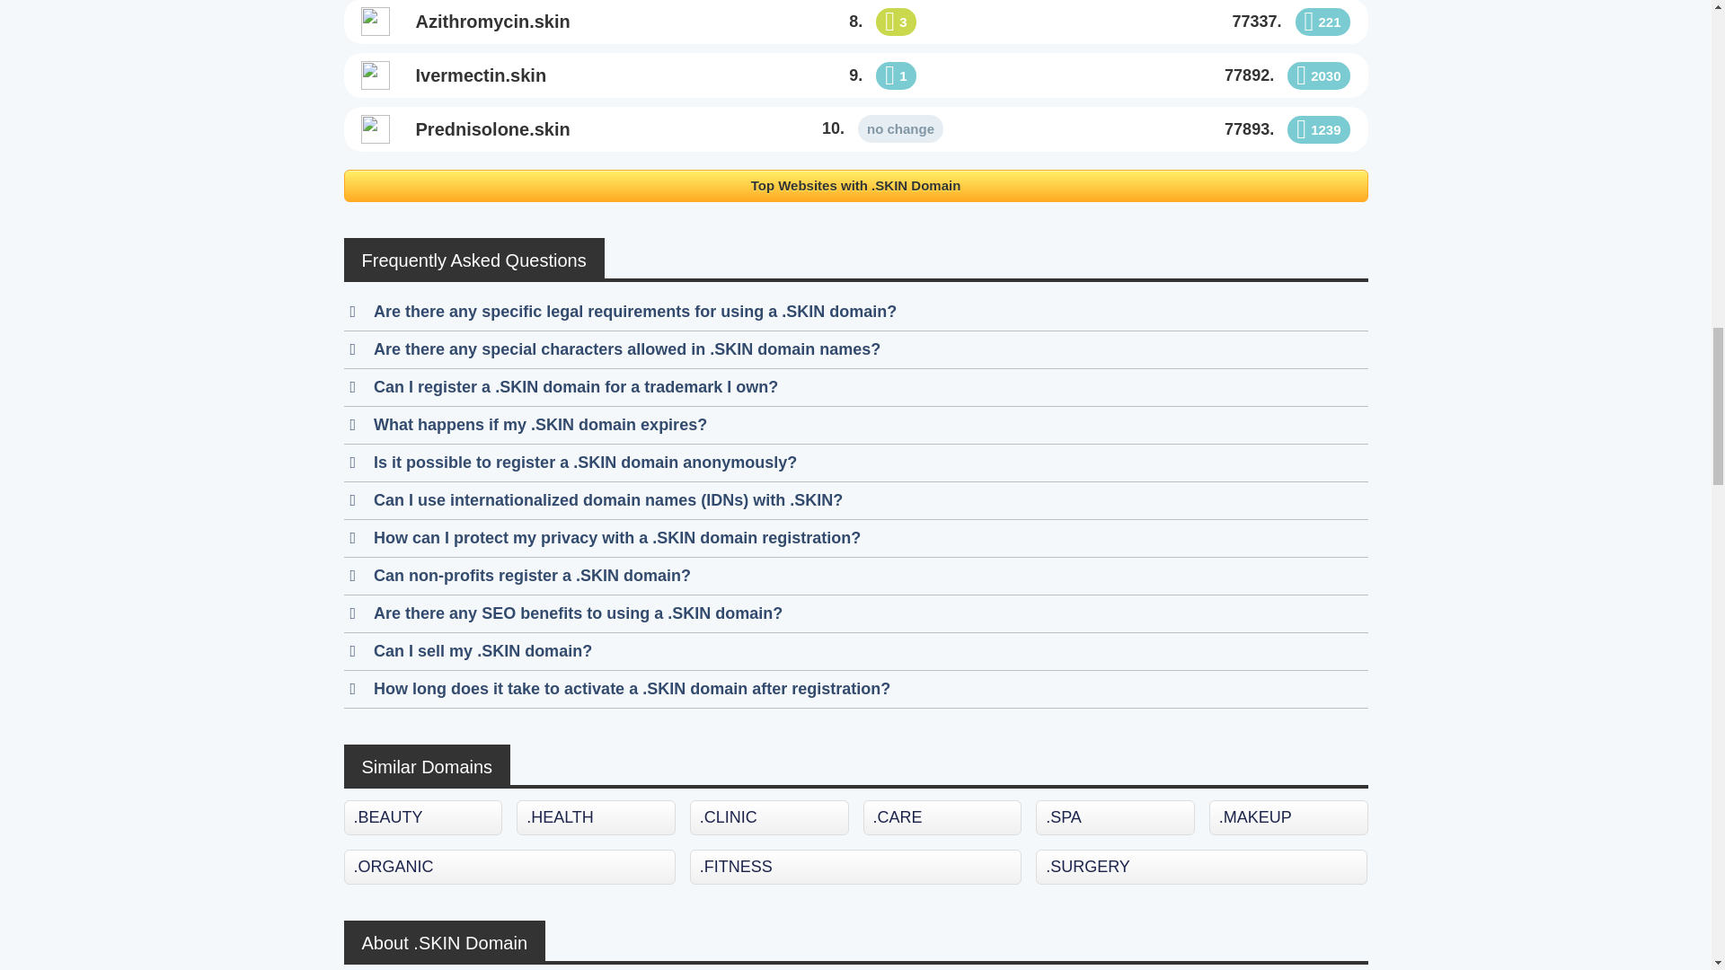 The image size is (1725, 970). What do you see at coordinates (855, 186) in the screenshot?
I see `Top Websites with .SKIN Domain` at bounding box center [855, 186].